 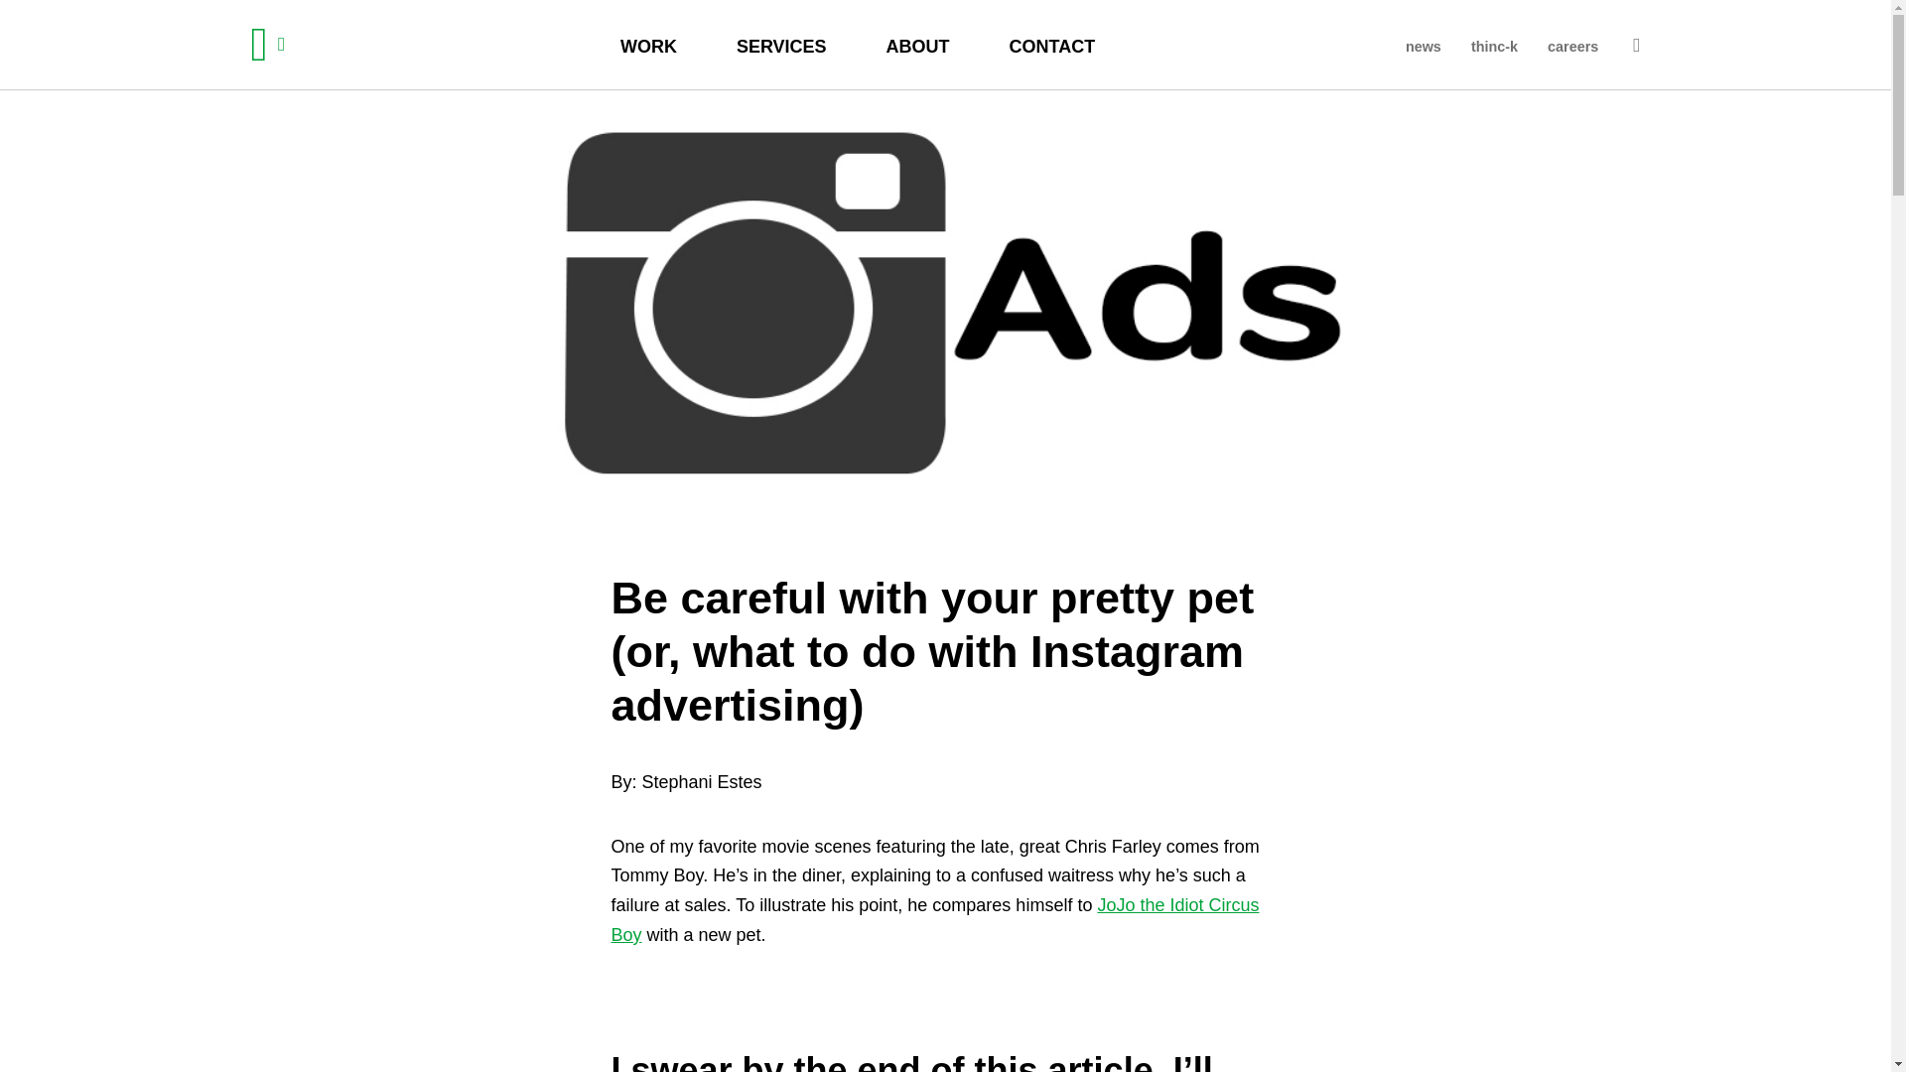 I want to click on about, so click(x=917, y=44).